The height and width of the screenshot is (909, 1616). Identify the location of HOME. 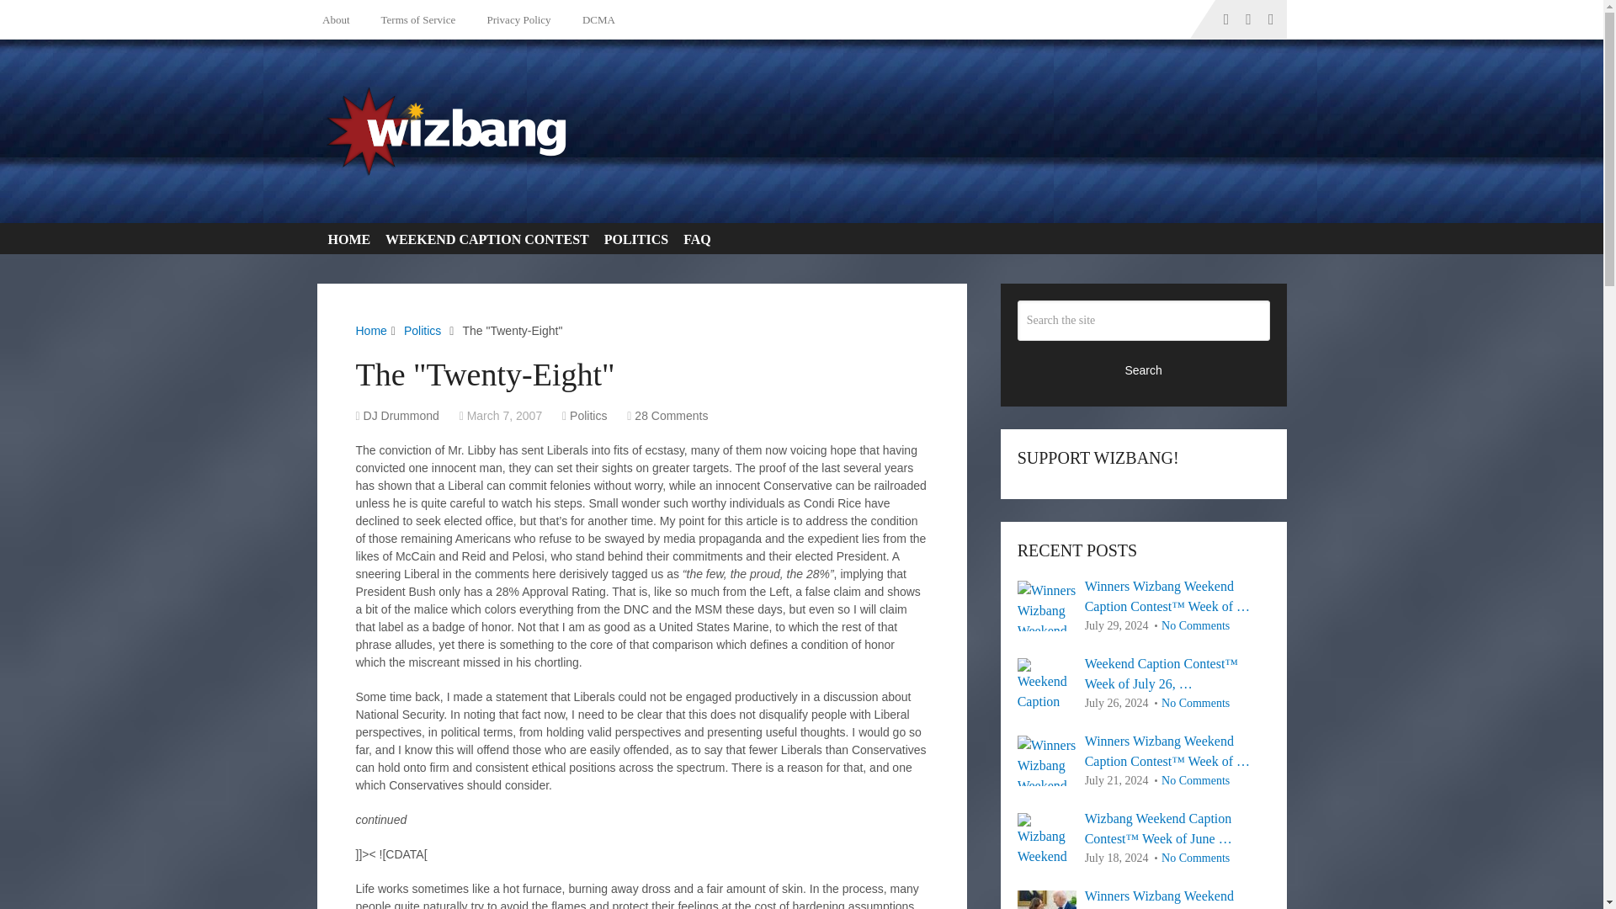
(345, 239).